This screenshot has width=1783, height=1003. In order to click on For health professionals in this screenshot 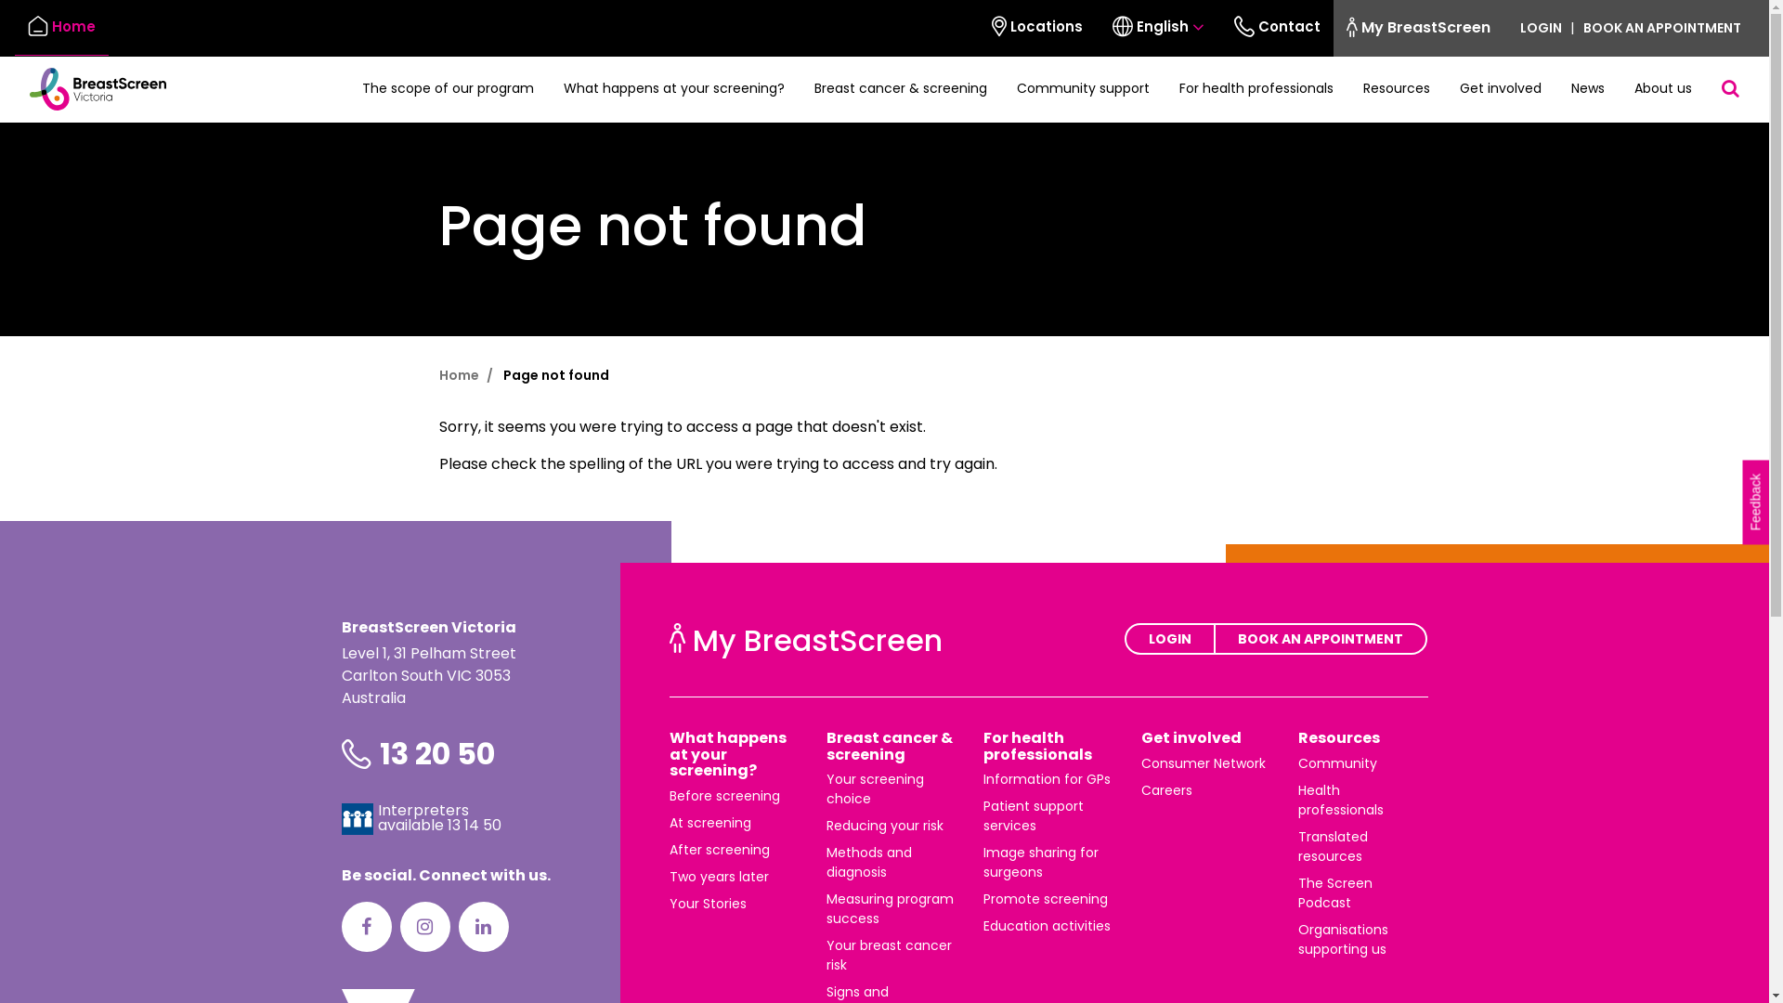, I will do `click(1038, 747)`.